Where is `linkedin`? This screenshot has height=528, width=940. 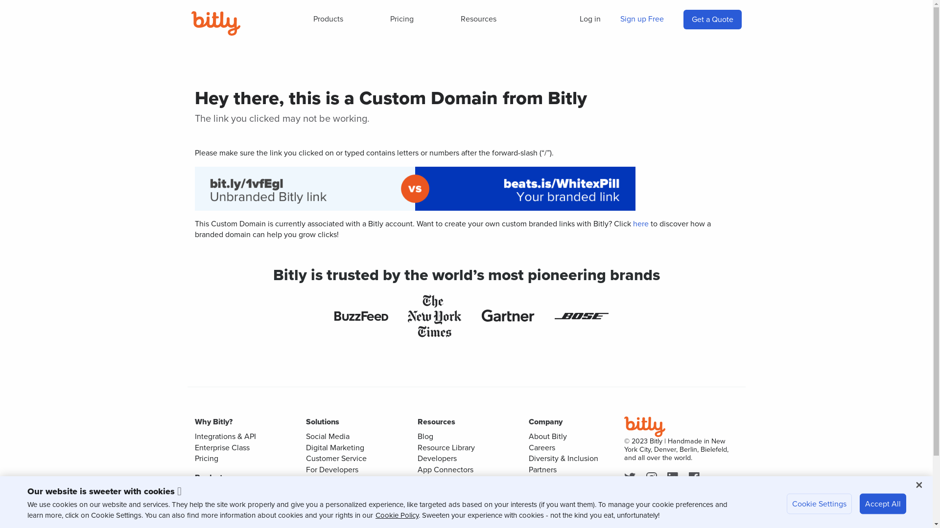
linkedin is located at coordinates (675, 479).